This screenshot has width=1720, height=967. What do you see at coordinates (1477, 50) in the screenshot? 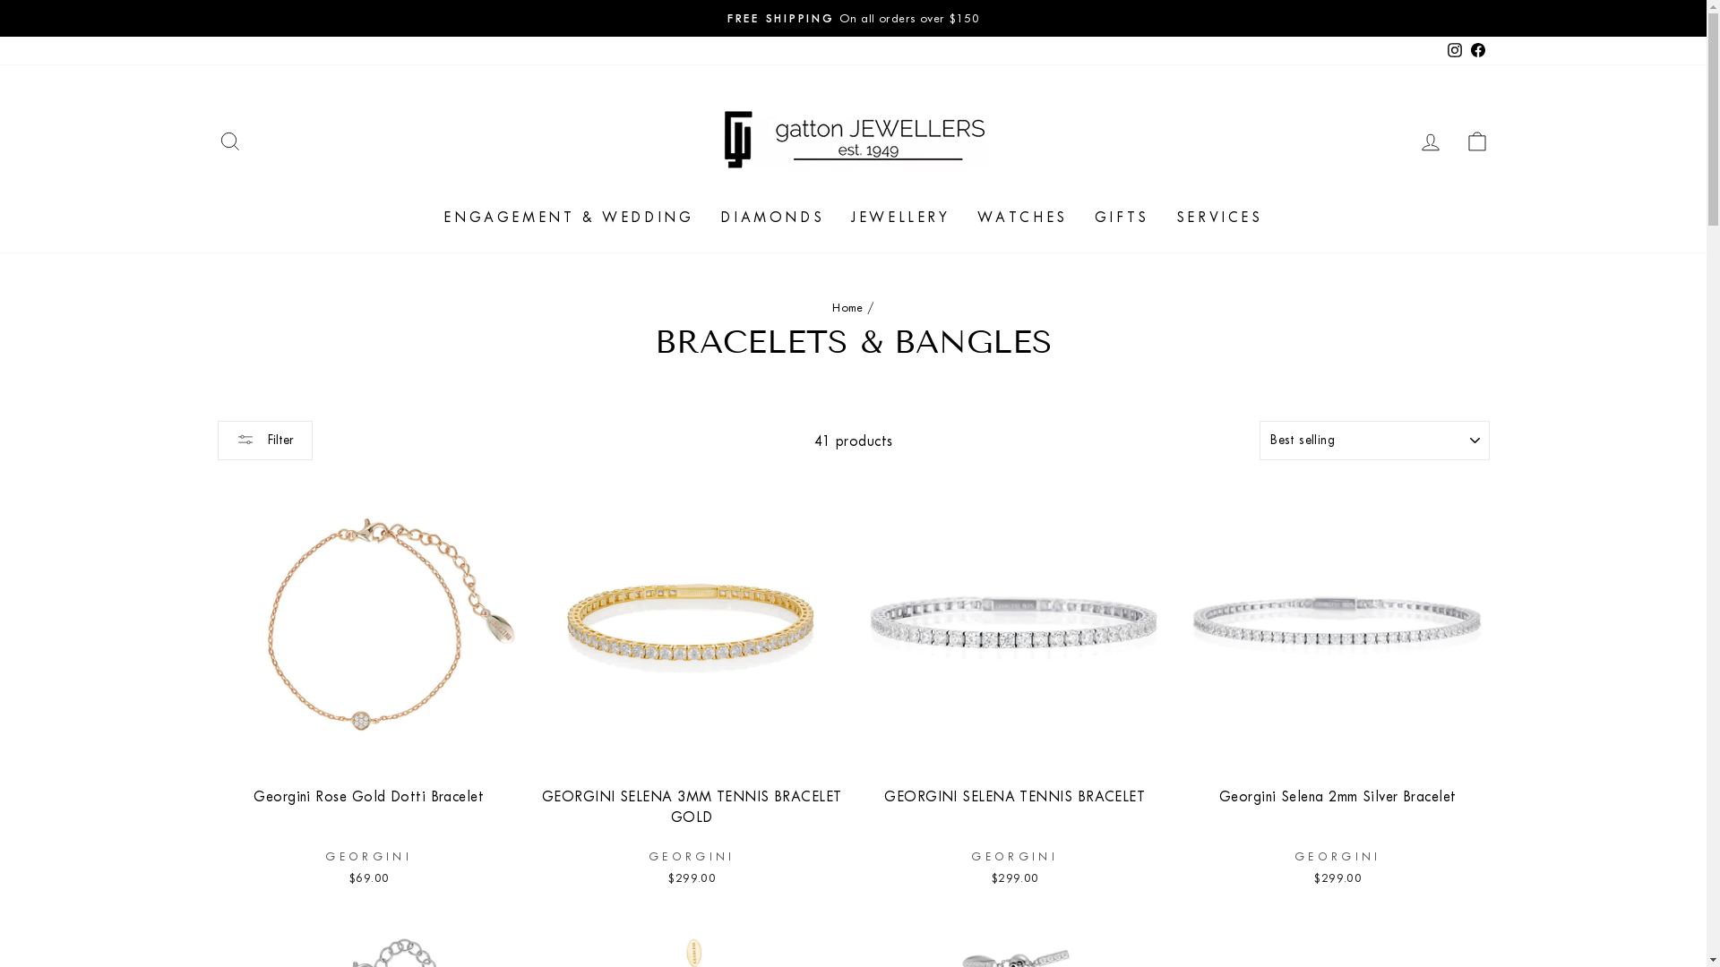
I see `Facebook` at bounding box center [1477, 50].